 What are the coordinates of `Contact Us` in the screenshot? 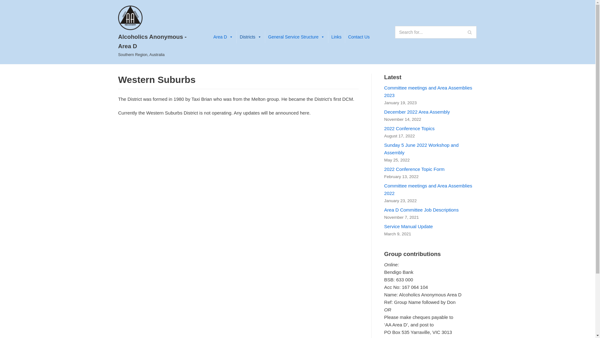 It's located at (359, 37).